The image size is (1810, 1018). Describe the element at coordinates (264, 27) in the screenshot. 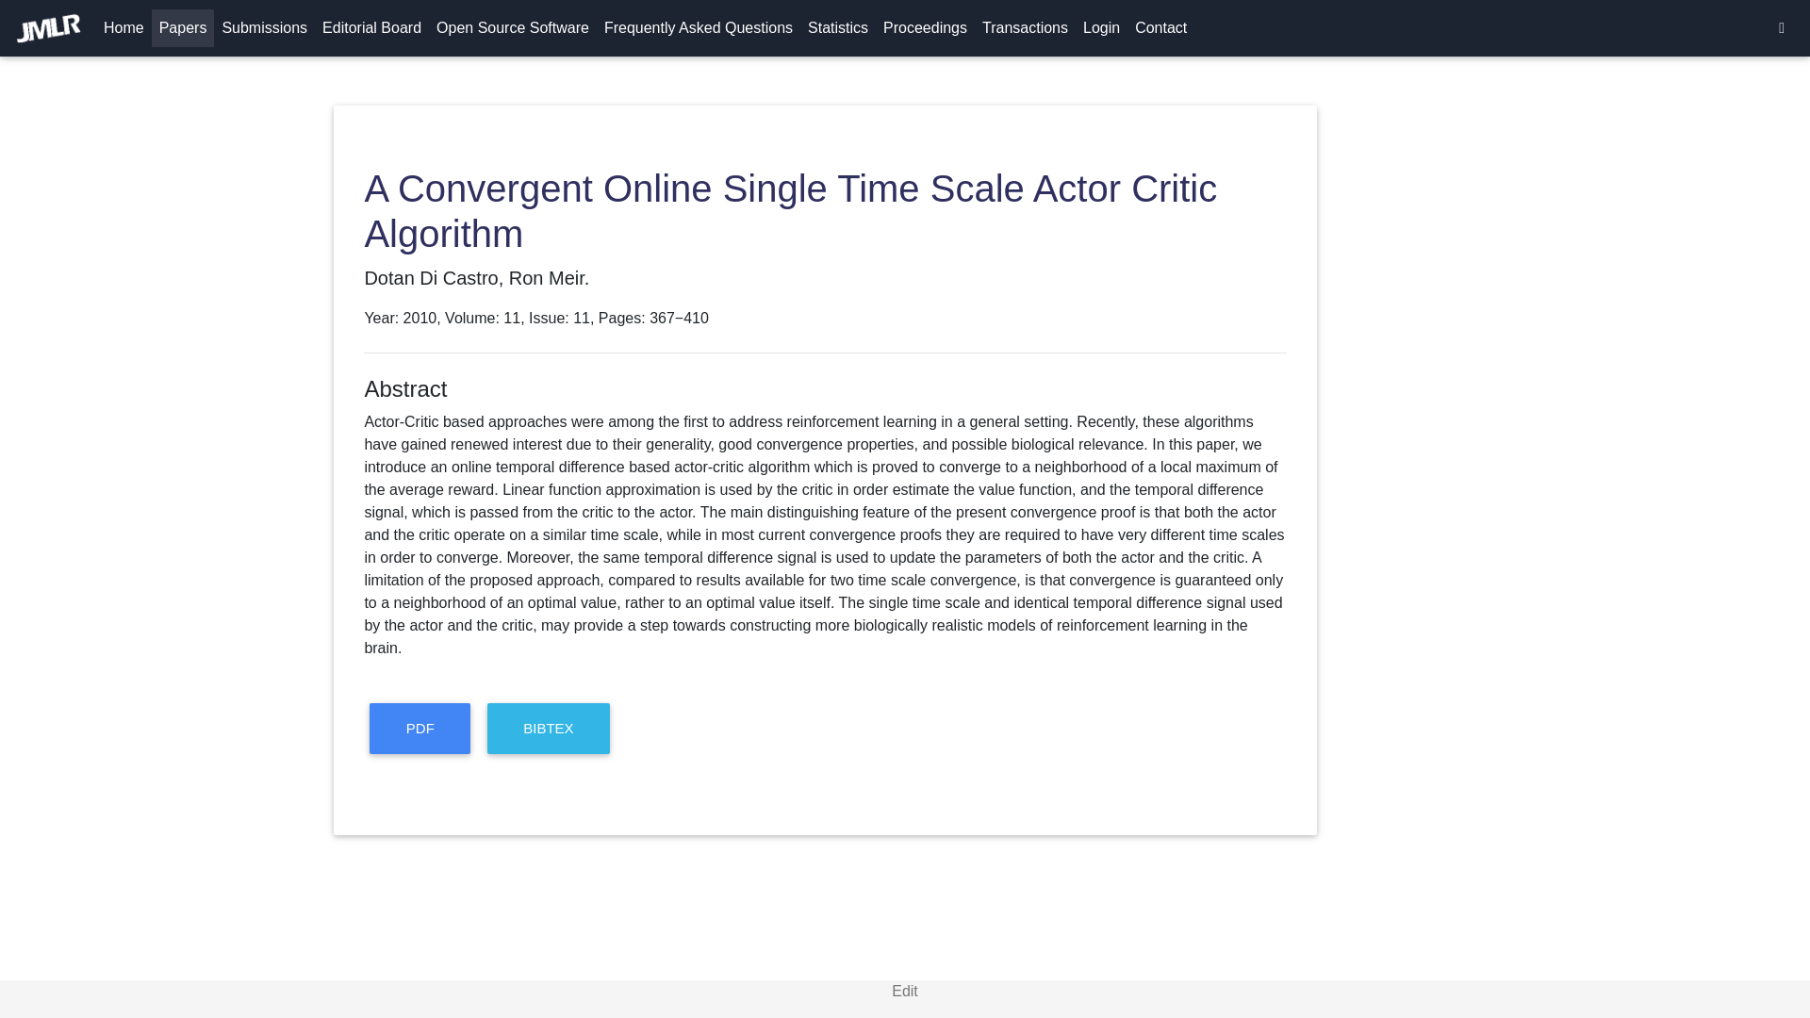

I see `Submissions` at that location.